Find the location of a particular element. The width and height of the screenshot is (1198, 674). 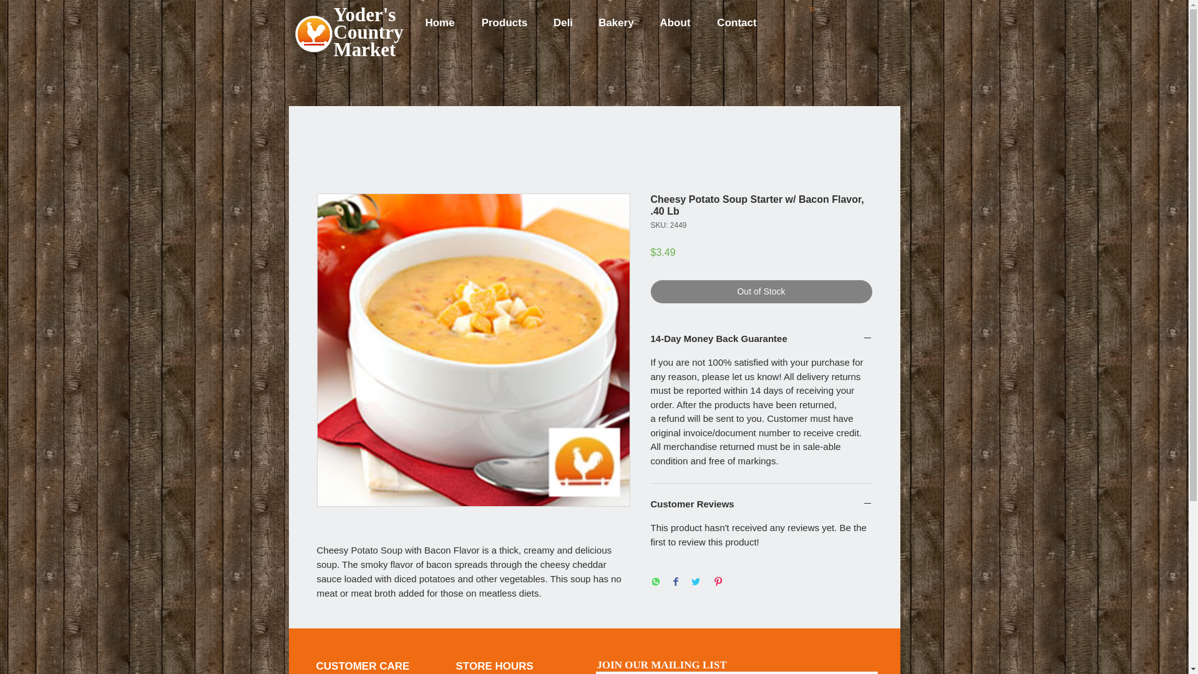

Deli is located at coordinates (563, 22).